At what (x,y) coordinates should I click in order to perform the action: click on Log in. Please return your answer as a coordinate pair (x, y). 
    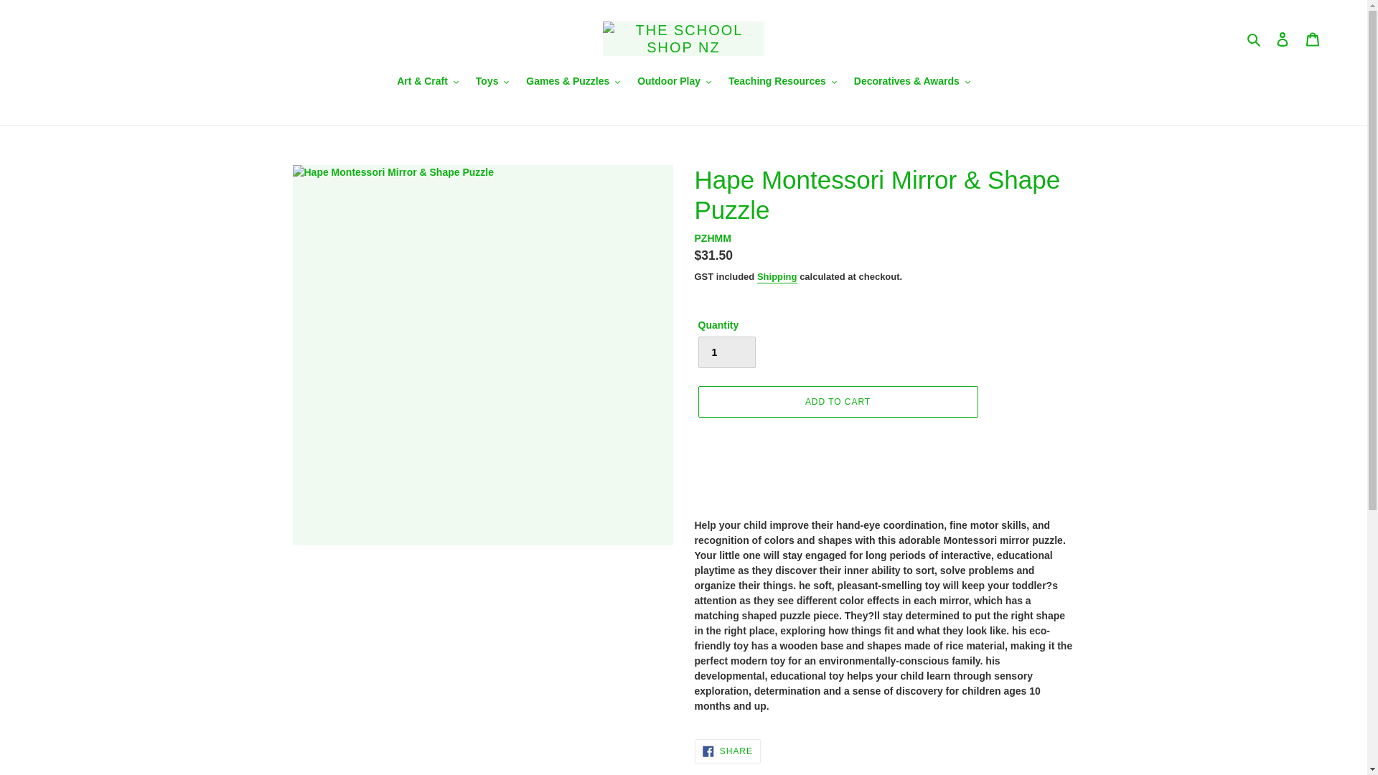
    Looking at the image, I should click on (1283, 39).